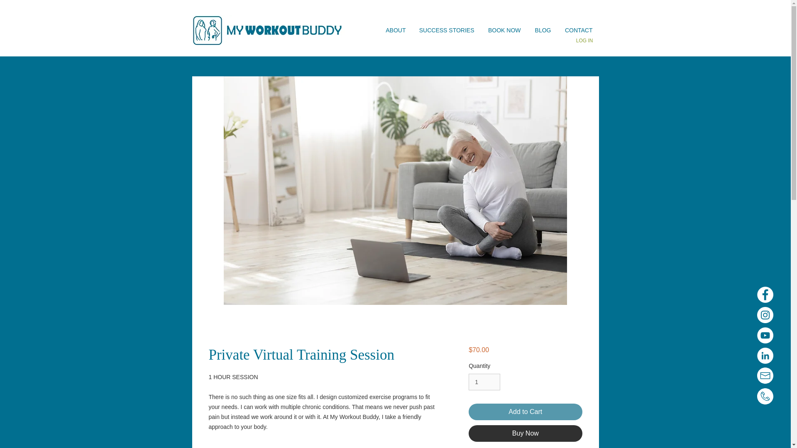  I want to click on ABOUT, so click(395, 30).